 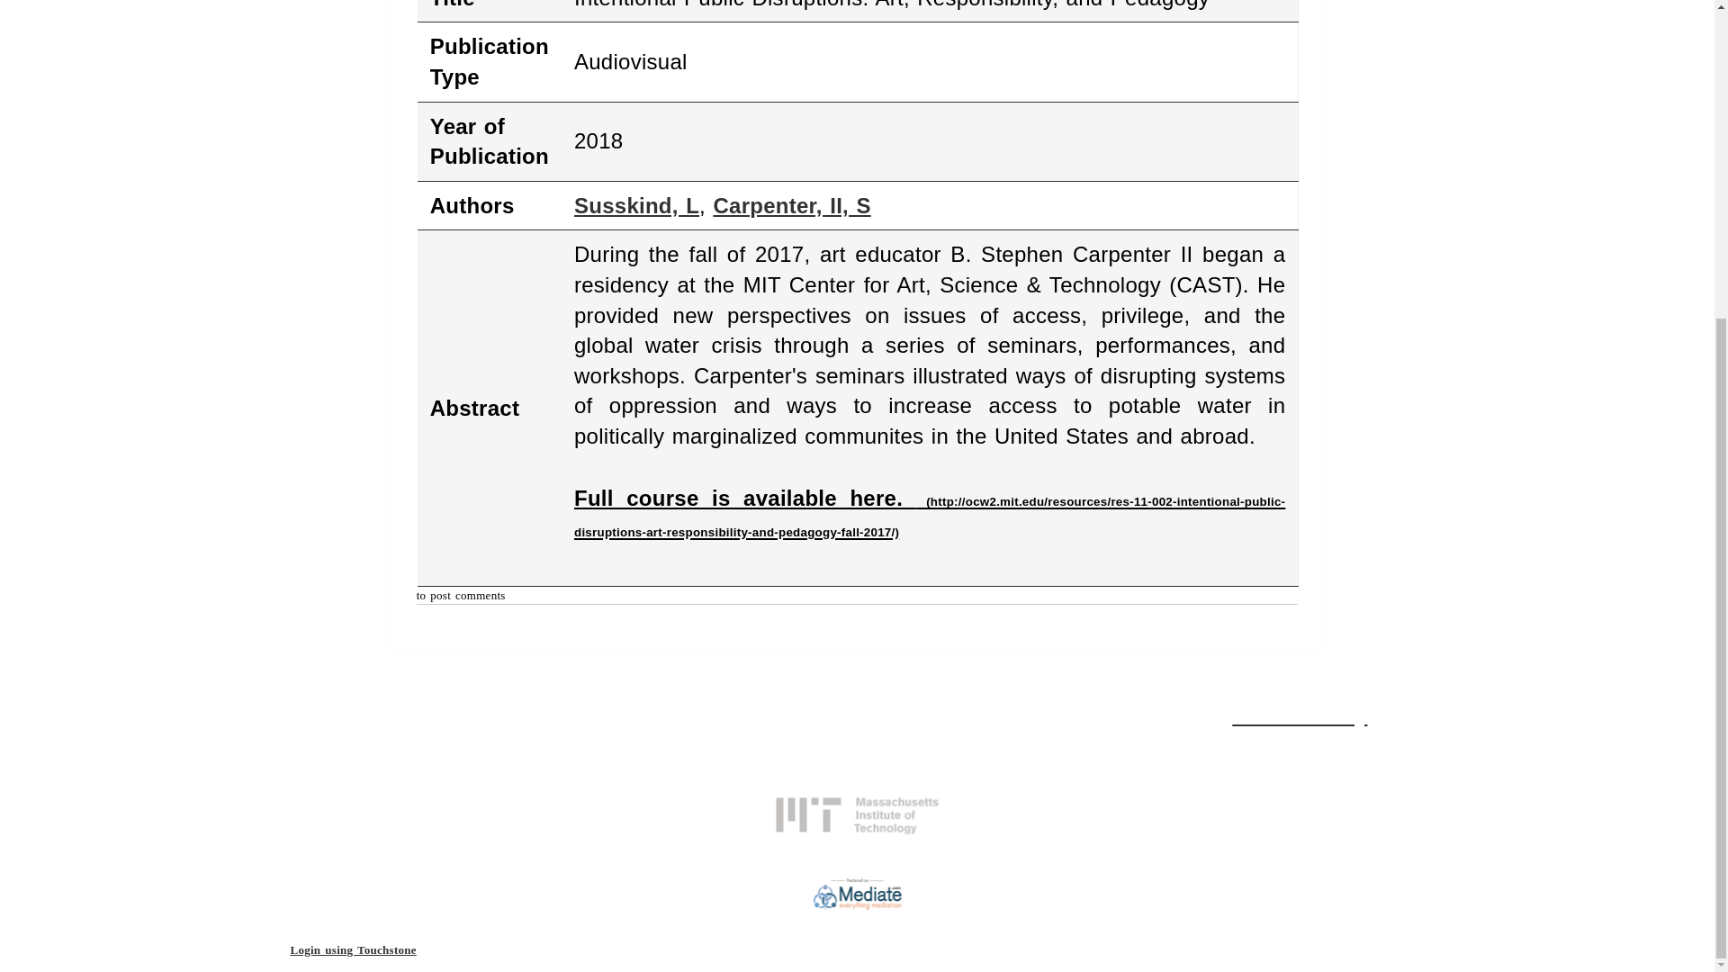 What do you see at coordinates (636, 205) in the screenshot?
I see `Susskind, L` at bounding box center [636, 205].